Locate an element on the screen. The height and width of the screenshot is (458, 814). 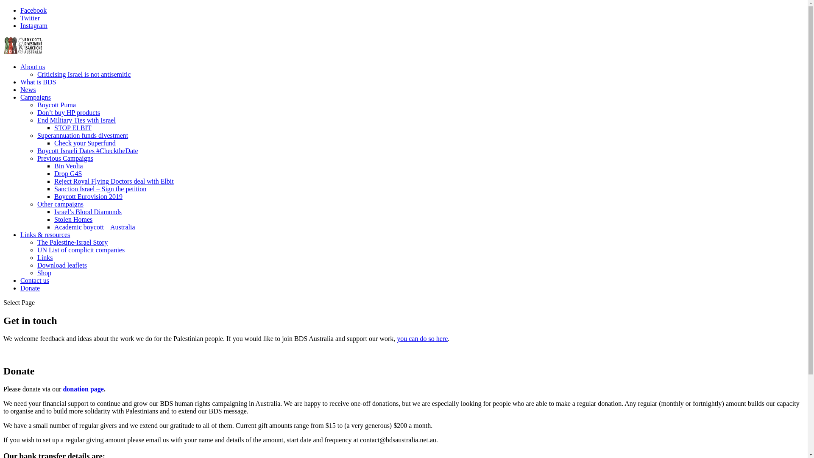
Reject Royal Flying Doctors deal with Elbit is located at coordinates (114, 182).